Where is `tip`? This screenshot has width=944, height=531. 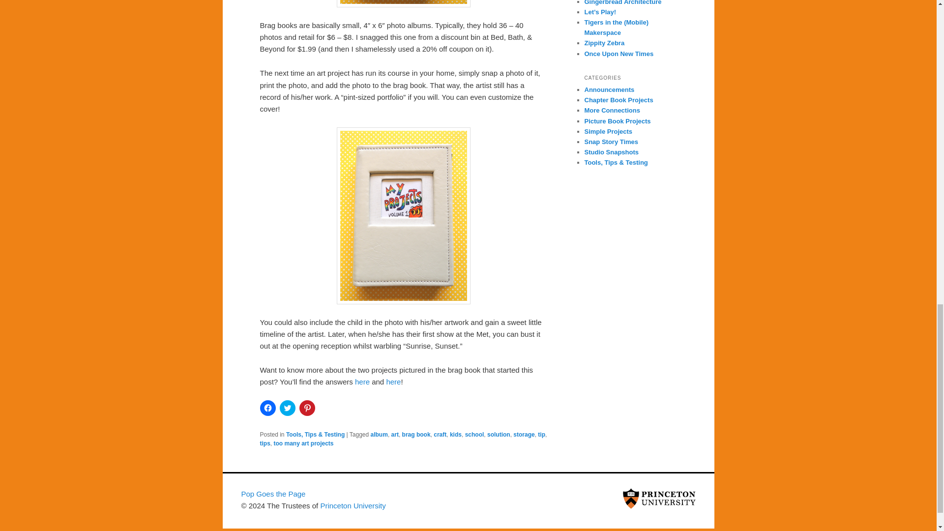 tip is located at coordinates (542, 435).